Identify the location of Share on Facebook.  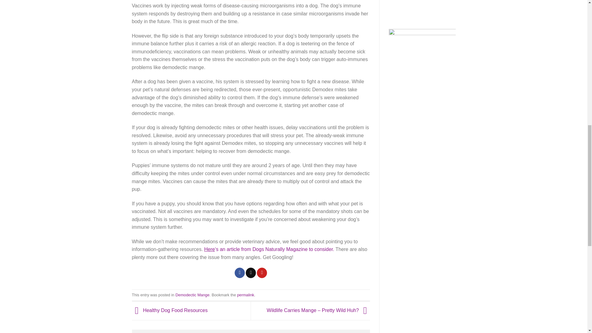
(240, 273).